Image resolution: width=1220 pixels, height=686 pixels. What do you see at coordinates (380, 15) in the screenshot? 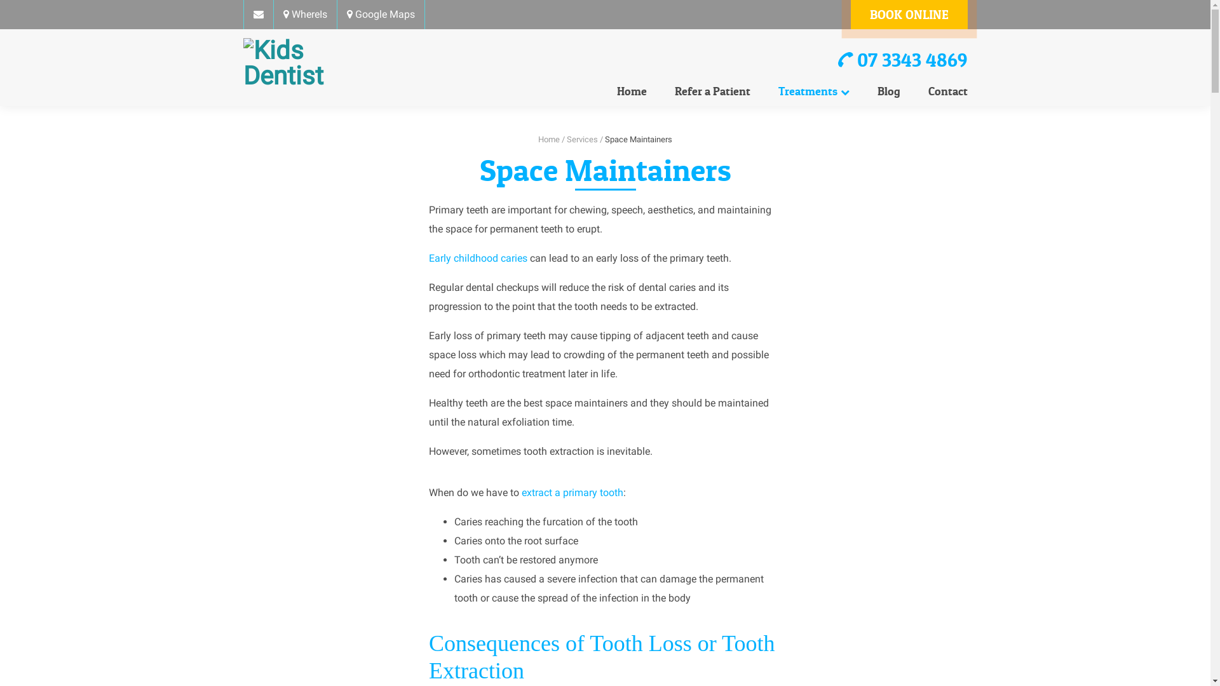
I see `Google Maps` at bounding box center [380, 15].